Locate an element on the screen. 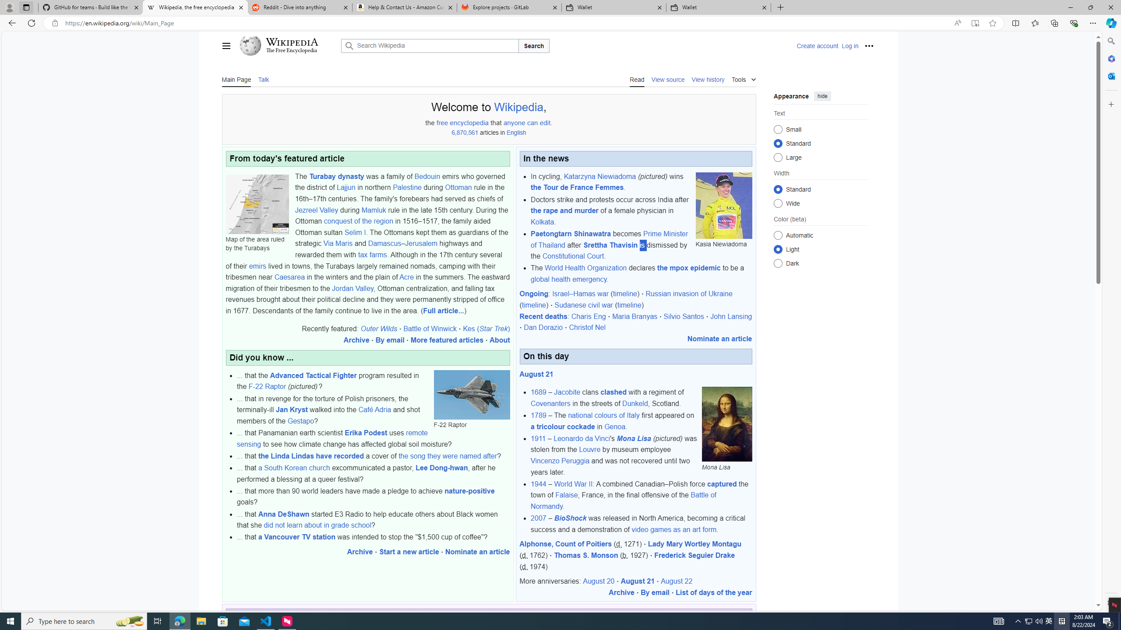 This screenshot has height=630, width=1121. Mamluk is located at coordinates (374, 210).